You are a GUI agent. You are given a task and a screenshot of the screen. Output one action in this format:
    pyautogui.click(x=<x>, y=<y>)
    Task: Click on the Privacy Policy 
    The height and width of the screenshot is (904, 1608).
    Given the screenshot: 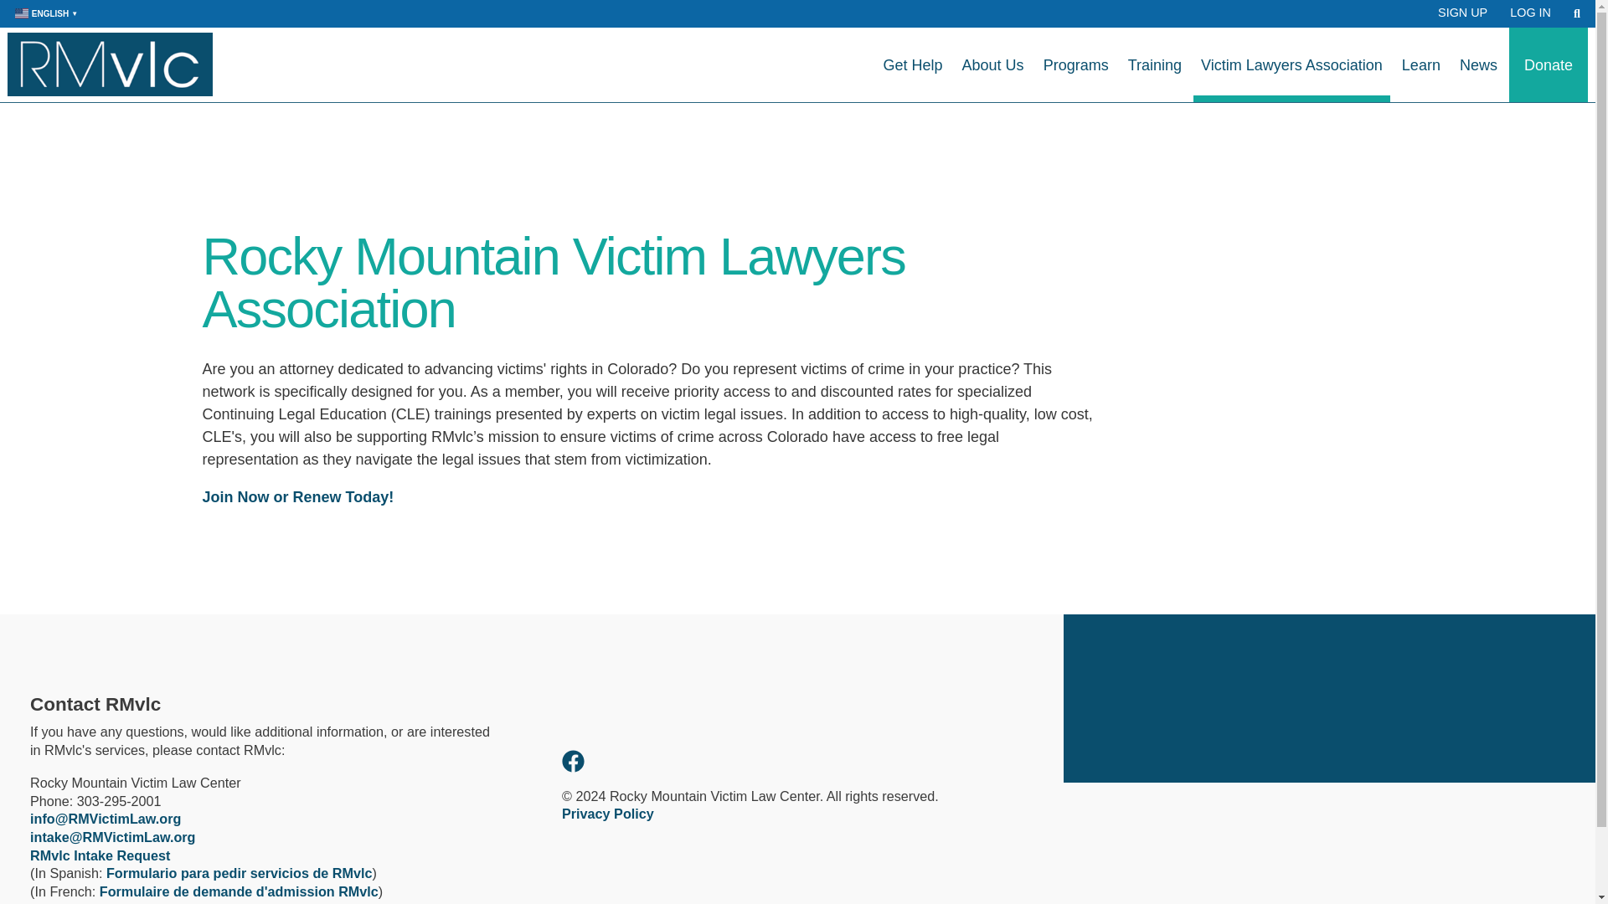 What is the action you would take?
    pyautogui.click(x=608, y=814)
    